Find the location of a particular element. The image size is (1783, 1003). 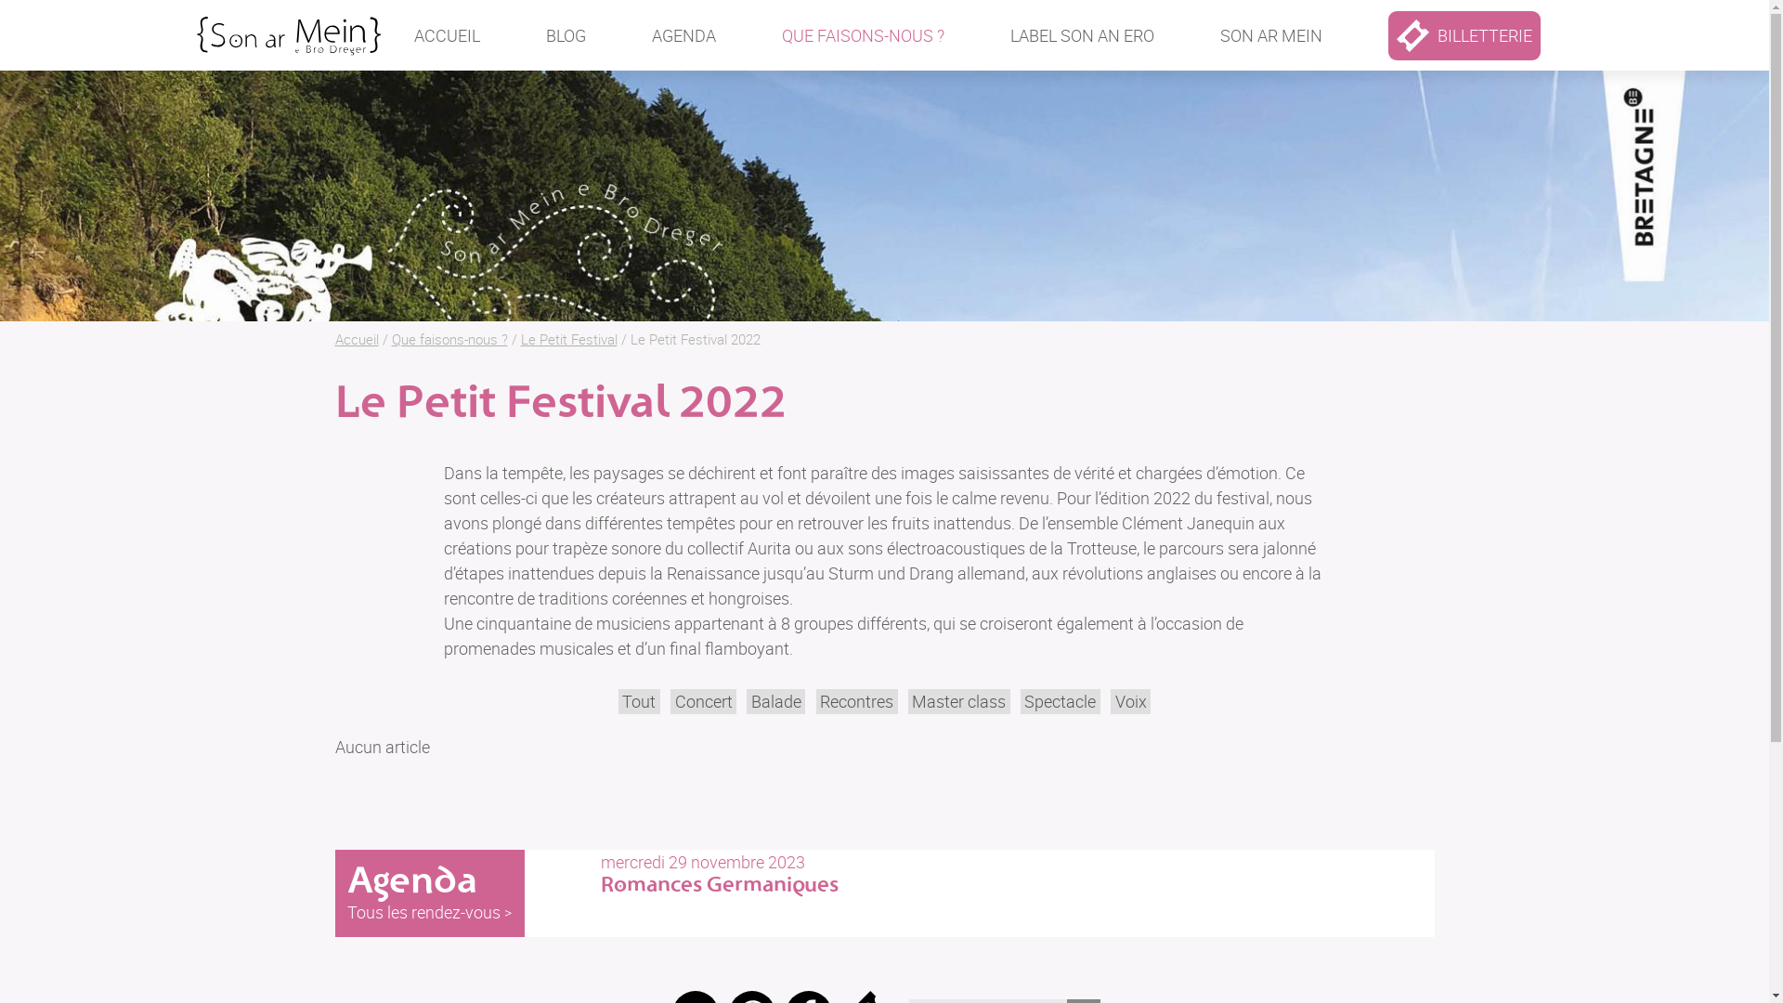

mercredi 29 novembre 2023
Romances Germaniques is located at coordinates (735, 873).